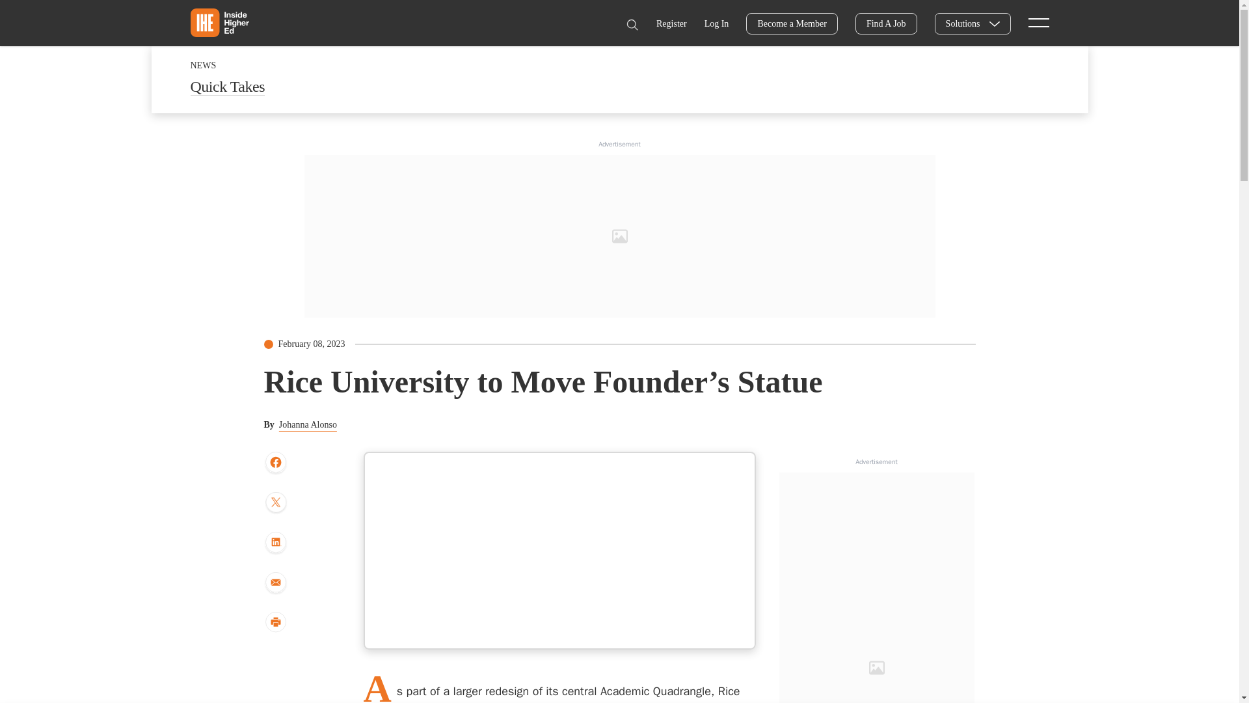  Describe the element at coordinates (275, 504) in the screenshot. I see `share to twitter` at that location.